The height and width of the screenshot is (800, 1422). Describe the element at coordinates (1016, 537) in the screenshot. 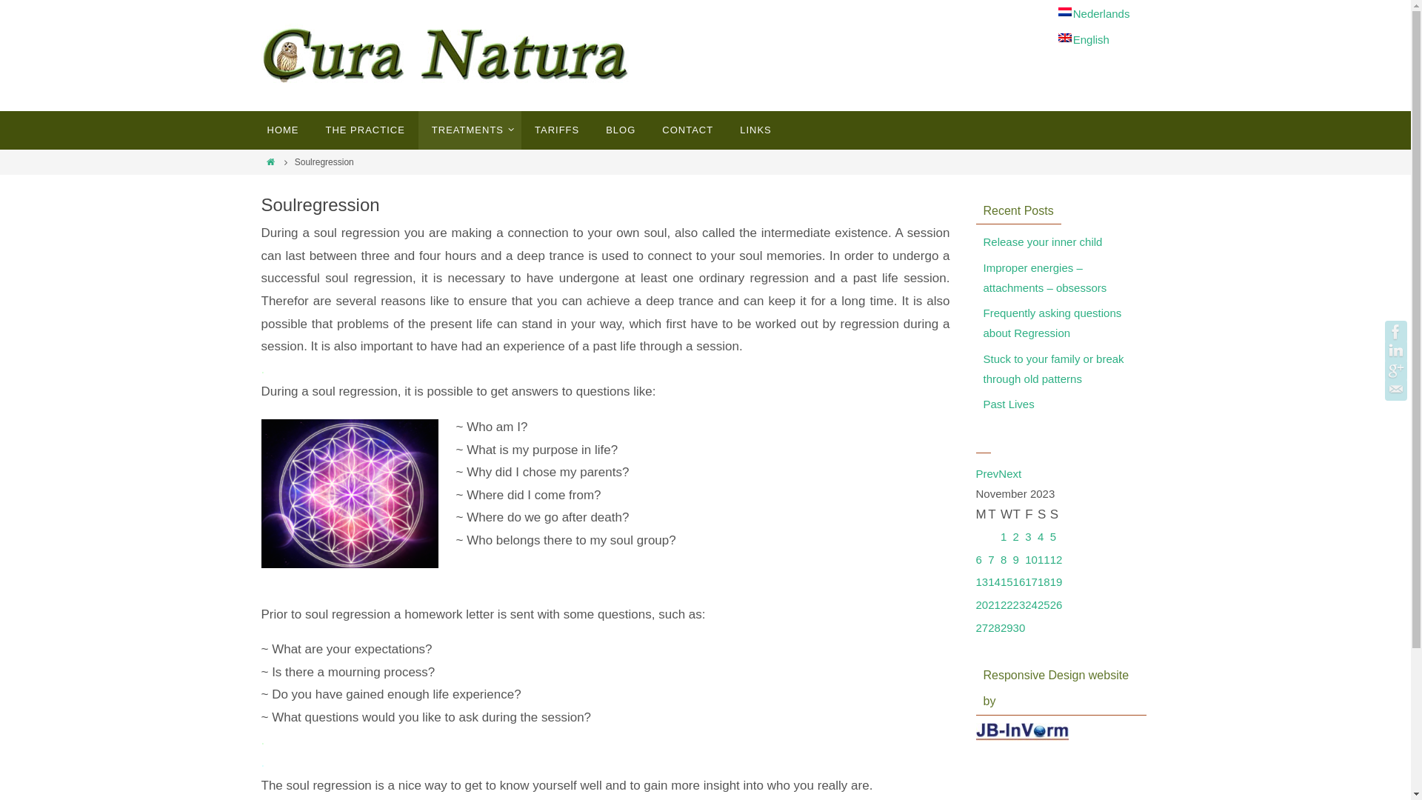

I see `2` at that location.